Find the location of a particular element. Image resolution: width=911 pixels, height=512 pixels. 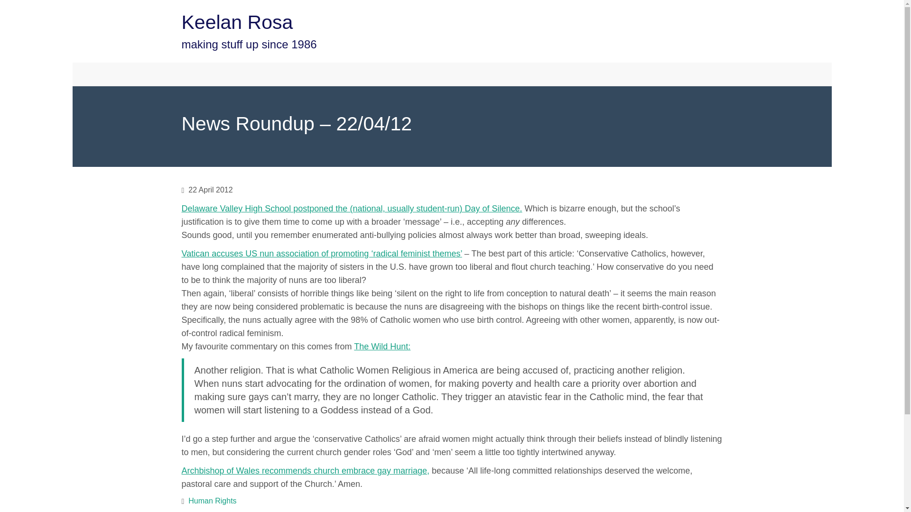

Human Rights is located at coordinates (212, 501).